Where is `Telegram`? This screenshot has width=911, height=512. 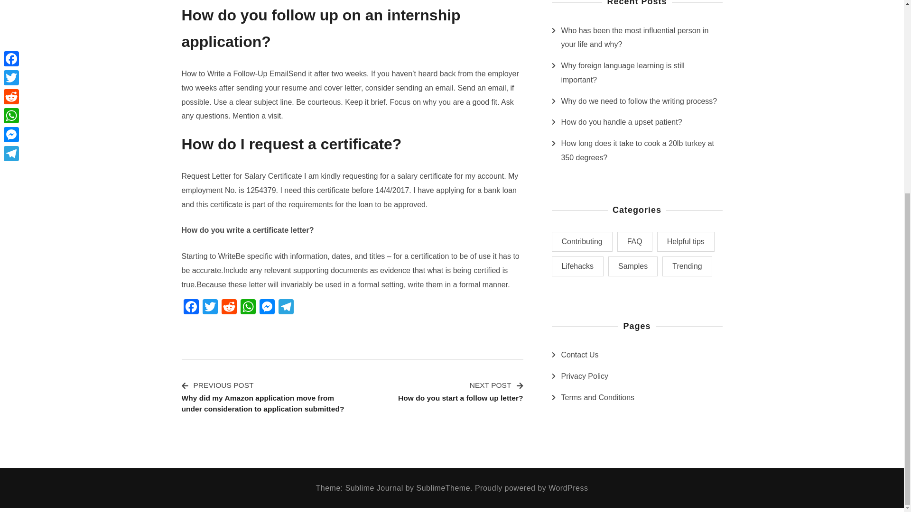 Telegram is located at coordinates (286, 308).